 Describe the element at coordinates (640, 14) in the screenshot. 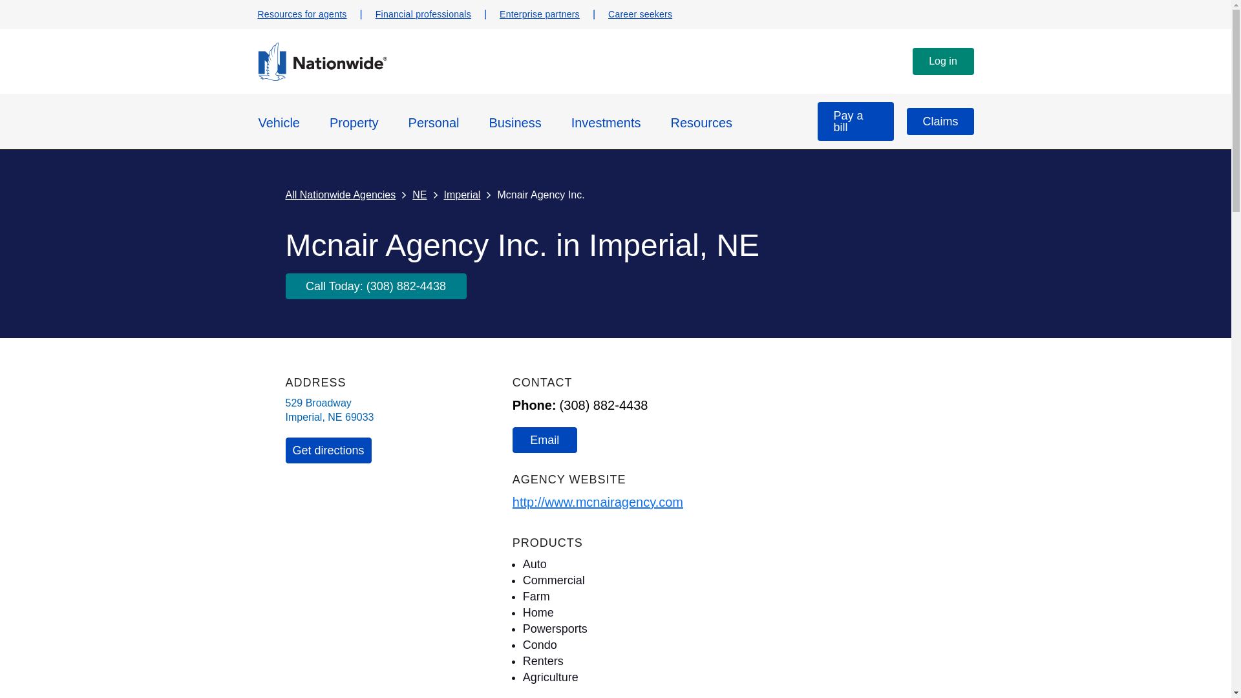

I see `Career seekers` at that location.